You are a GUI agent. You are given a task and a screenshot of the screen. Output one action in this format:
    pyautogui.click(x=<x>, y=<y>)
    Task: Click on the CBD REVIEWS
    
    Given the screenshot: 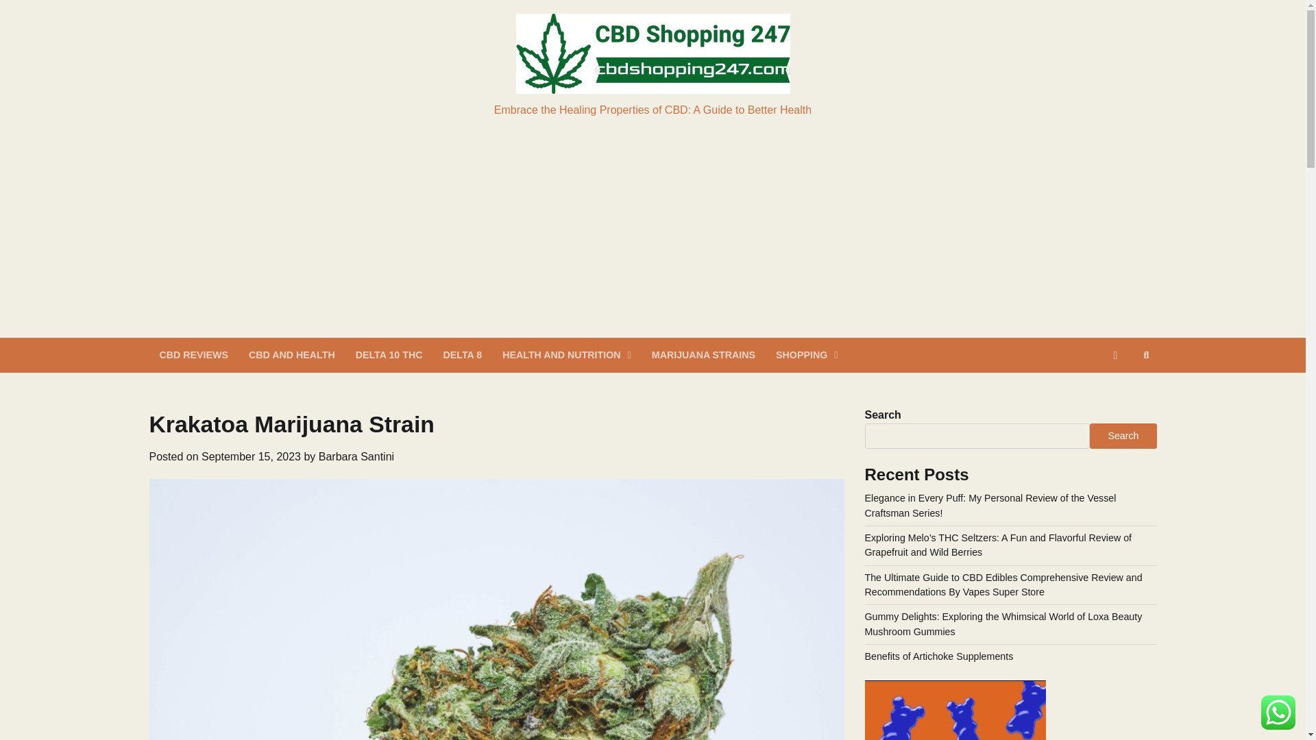 What is the action you would take?
    pyautogui.click(x=193, y=355)
    